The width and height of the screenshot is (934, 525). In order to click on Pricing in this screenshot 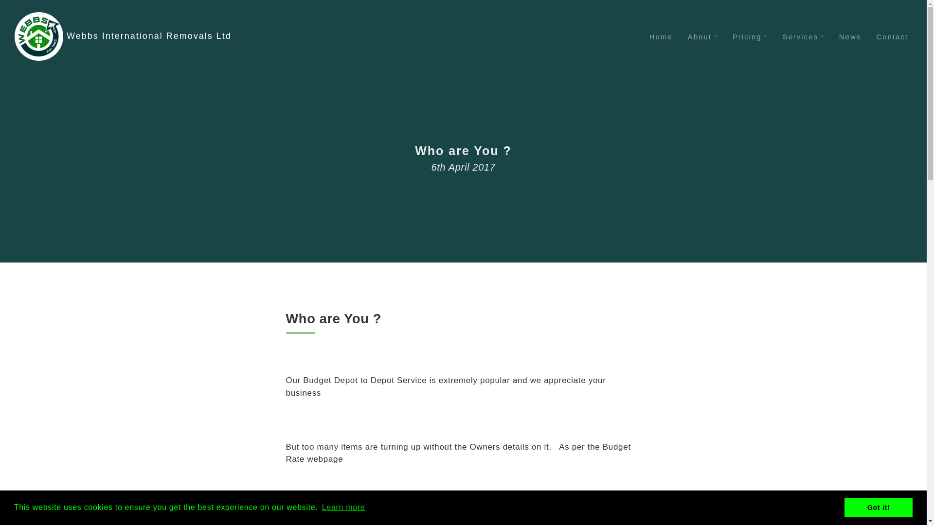, I will do `click(750, 36)`.